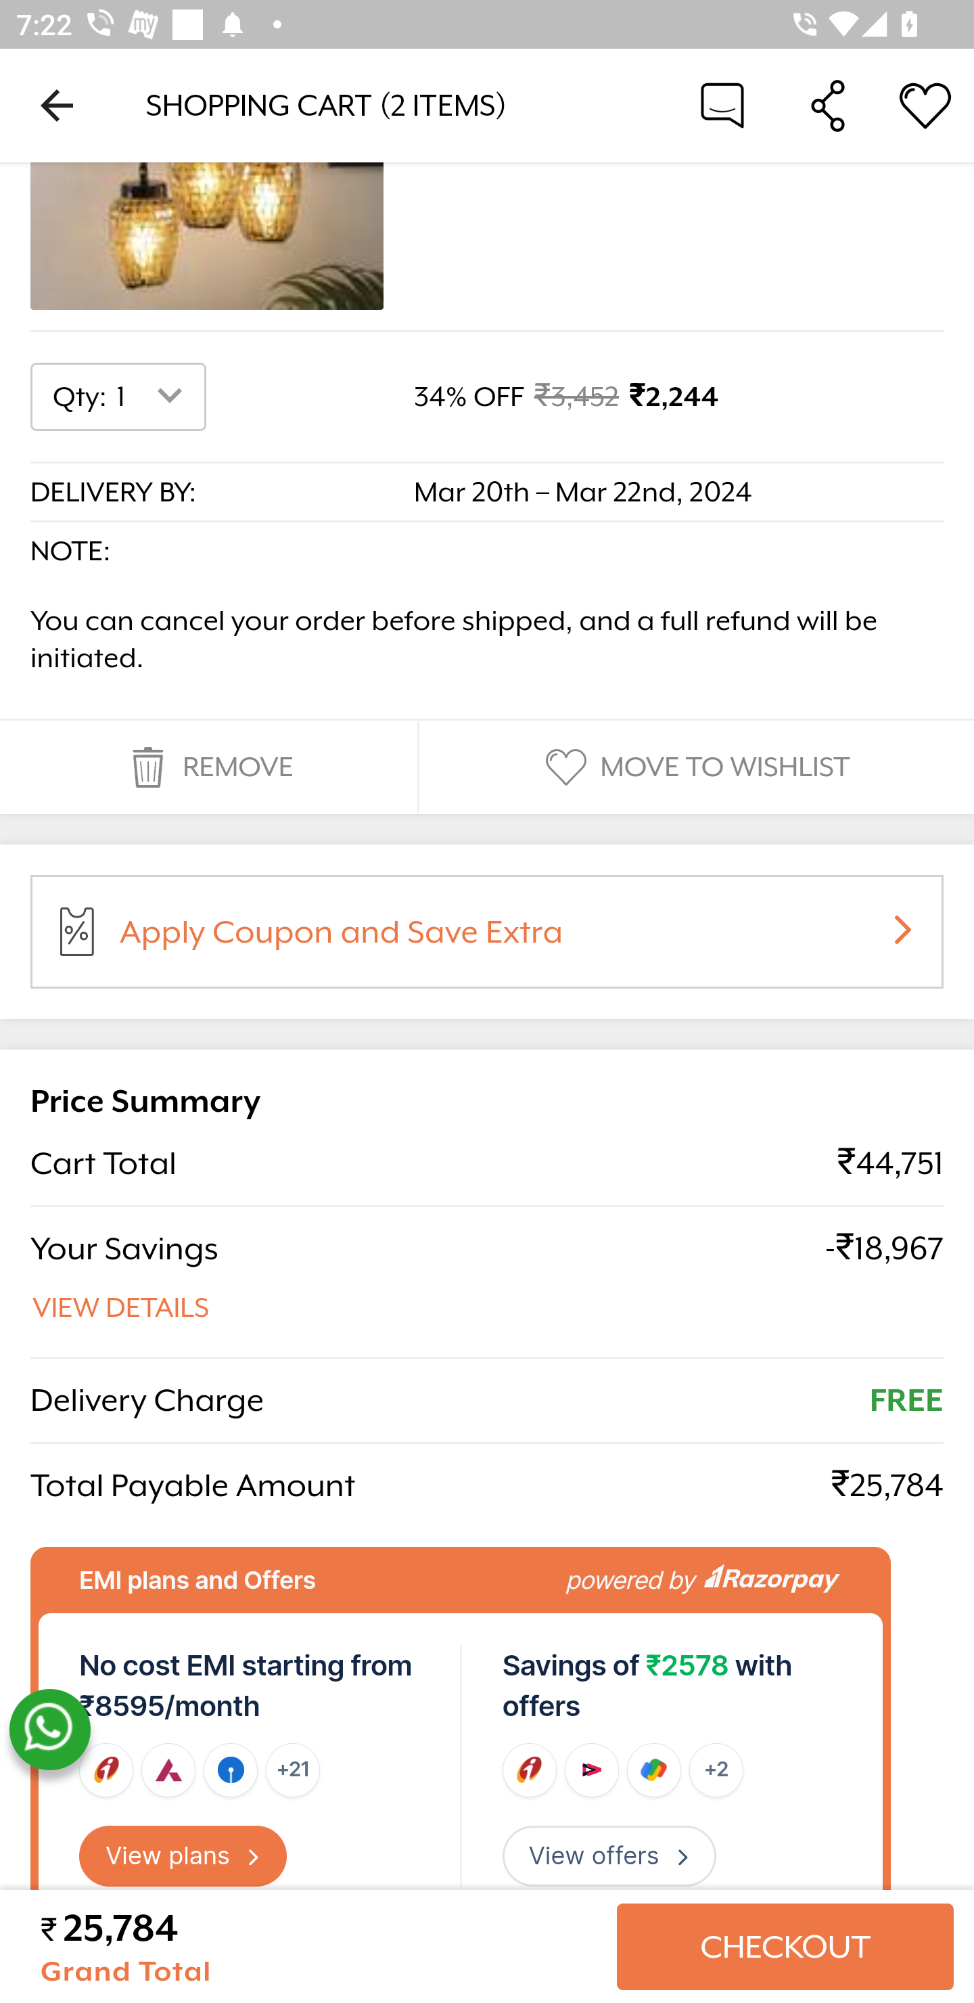  Describe the element at coordinates (828, 104) in the screenshot. I see `Share Cart` at that location.